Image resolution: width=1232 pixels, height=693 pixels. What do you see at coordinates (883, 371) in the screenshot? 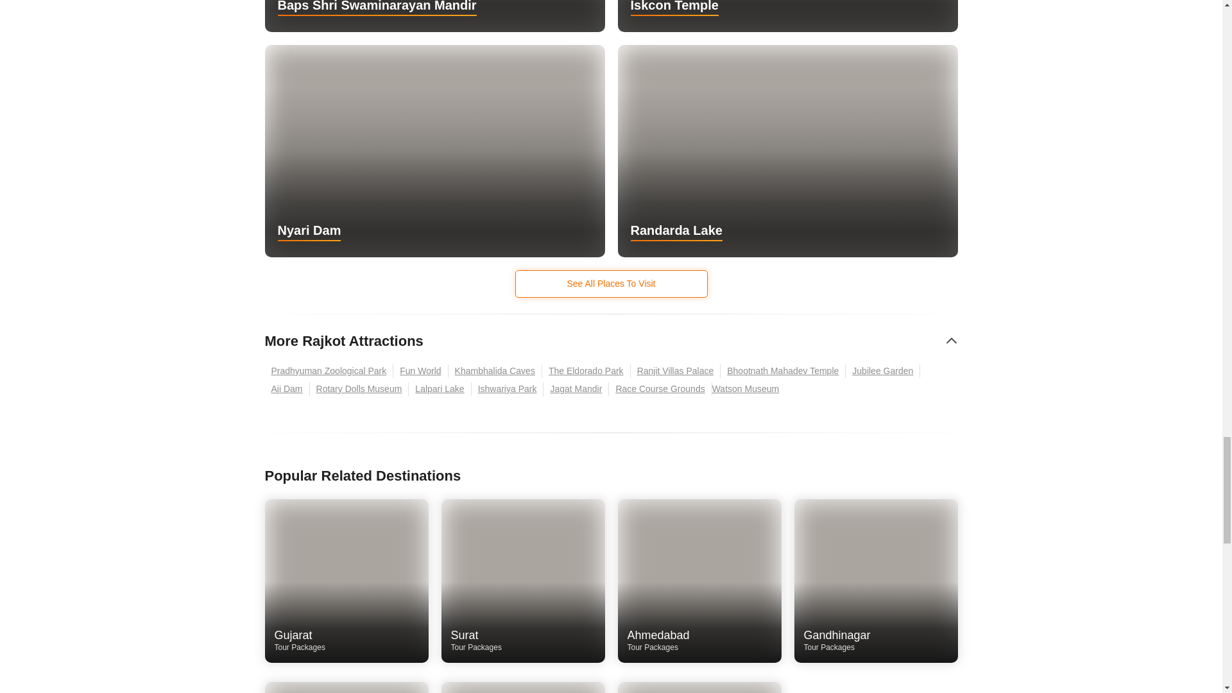
I see `Jubilee Garden` at bounding box center [883, 371].